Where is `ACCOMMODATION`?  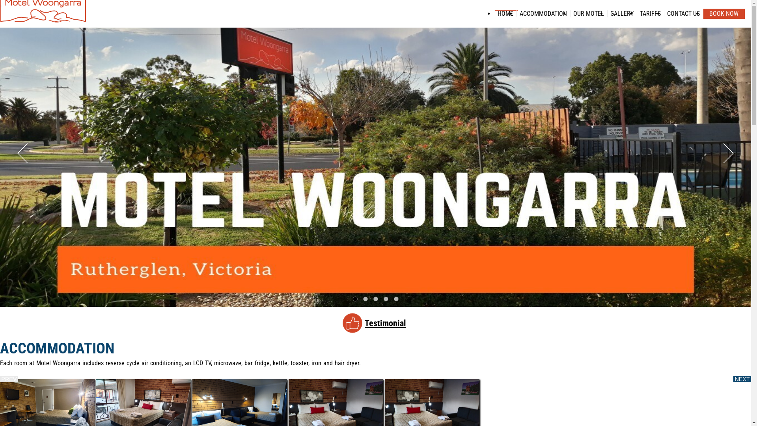 ACCOMMODATION is located at coordinates (543, 13).